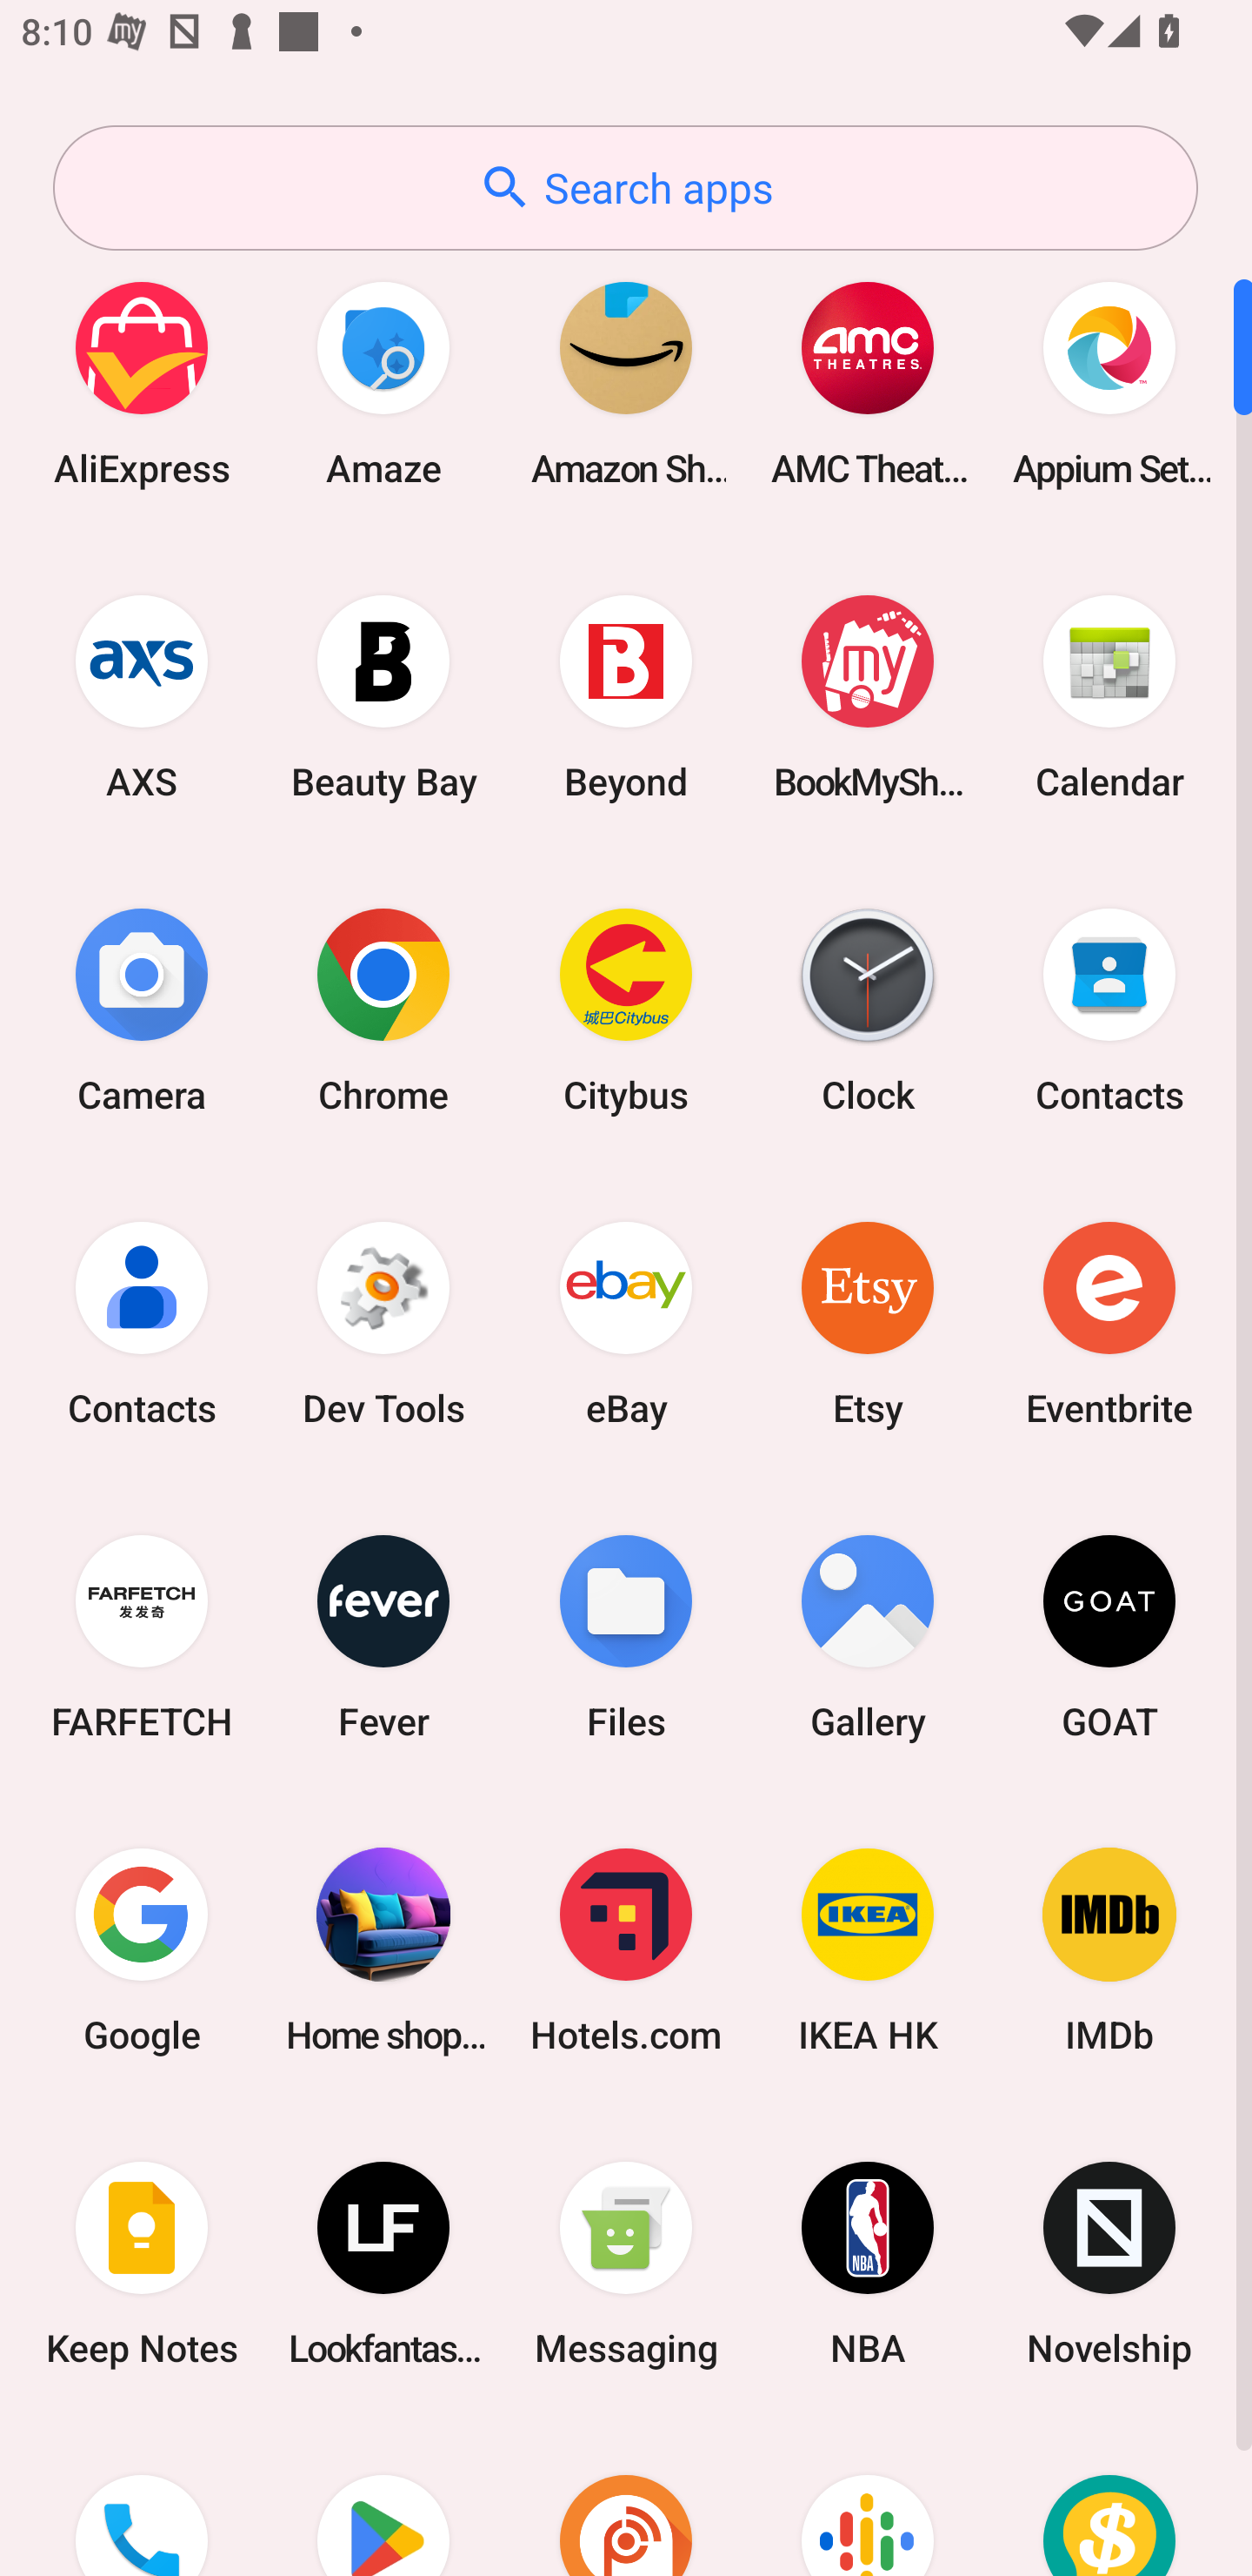  I want to click on Gallery, so click(868, 1636).